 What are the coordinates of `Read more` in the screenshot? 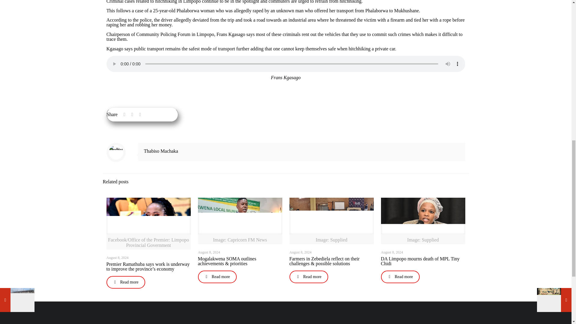 It's located at (125, 282).